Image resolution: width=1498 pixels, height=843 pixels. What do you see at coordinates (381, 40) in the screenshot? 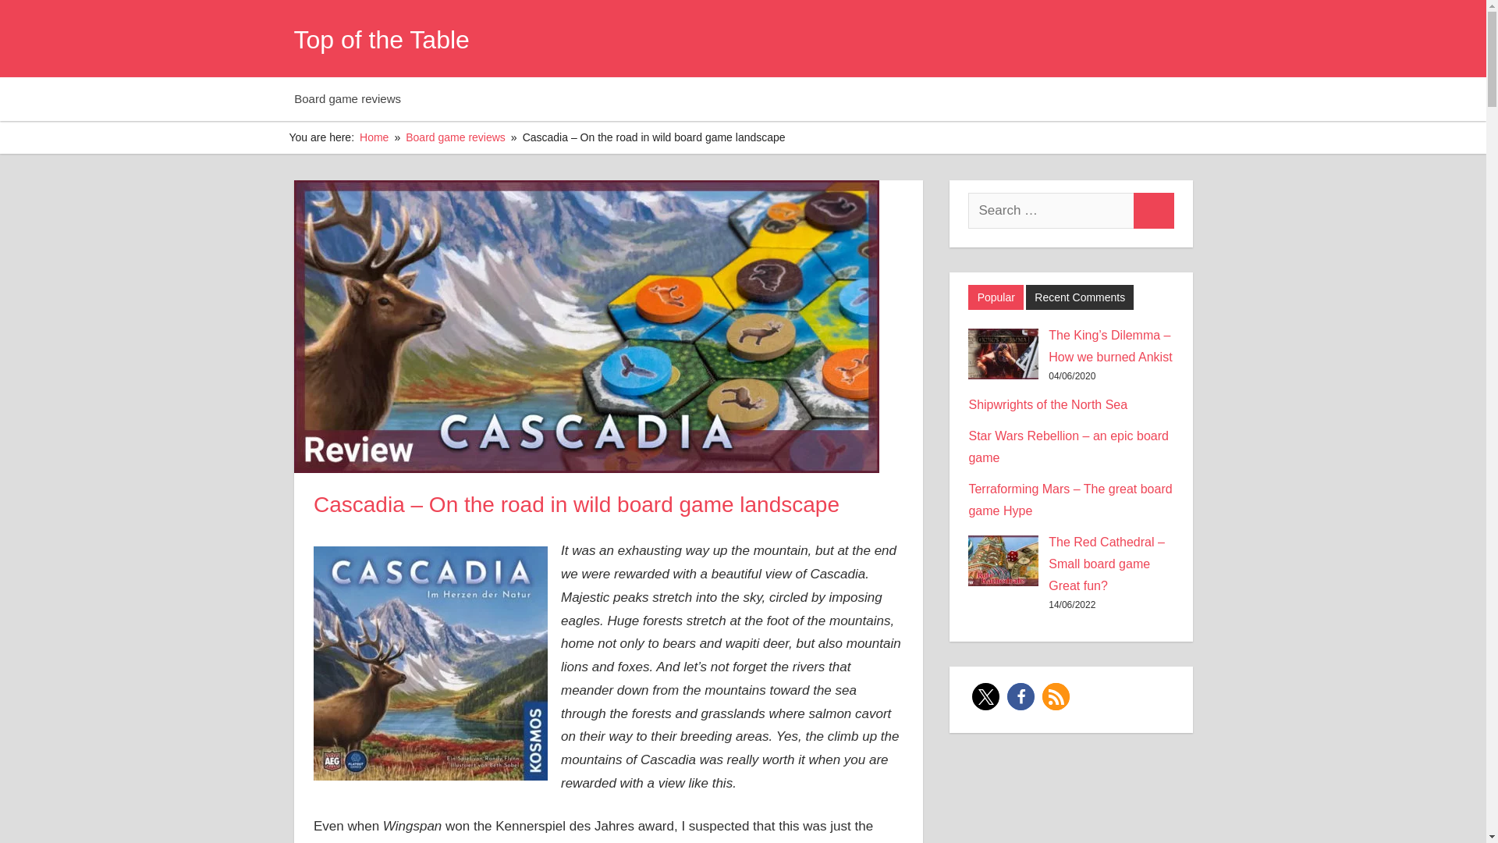
I see `Top of the Table` at bounding box center [381, 40].